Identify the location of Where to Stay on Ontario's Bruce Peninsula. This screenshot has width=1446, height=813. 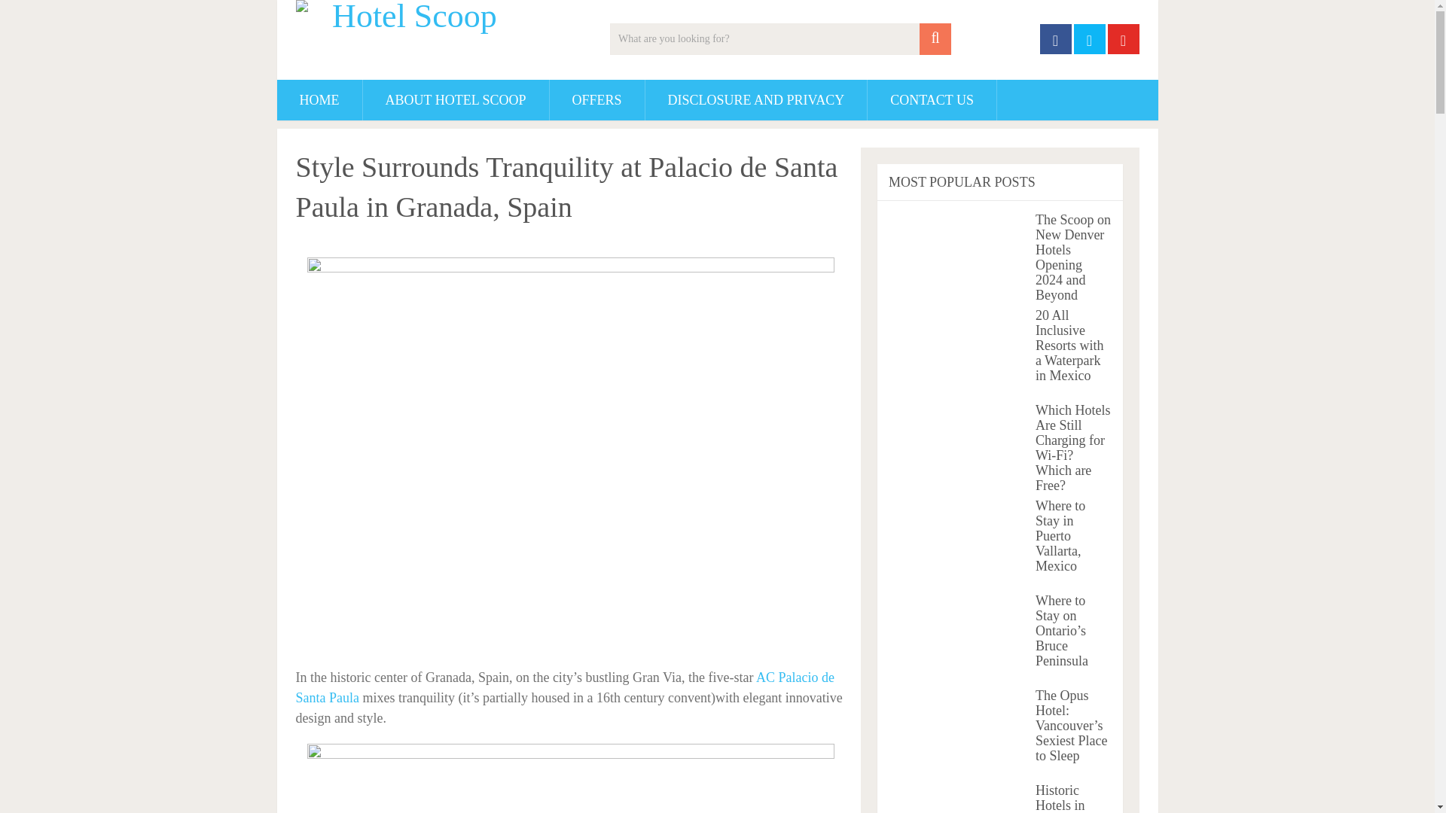
(958, 636).